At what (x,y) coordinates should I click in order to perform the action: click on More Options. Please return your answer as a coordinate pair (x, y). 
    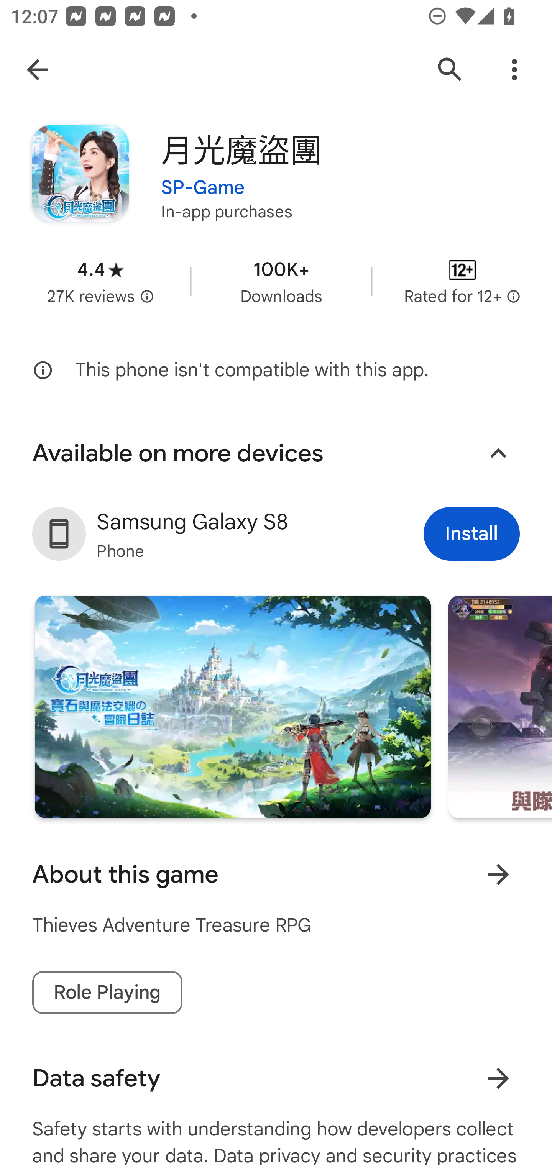
    Looking at the image, I should click on (514, 70).